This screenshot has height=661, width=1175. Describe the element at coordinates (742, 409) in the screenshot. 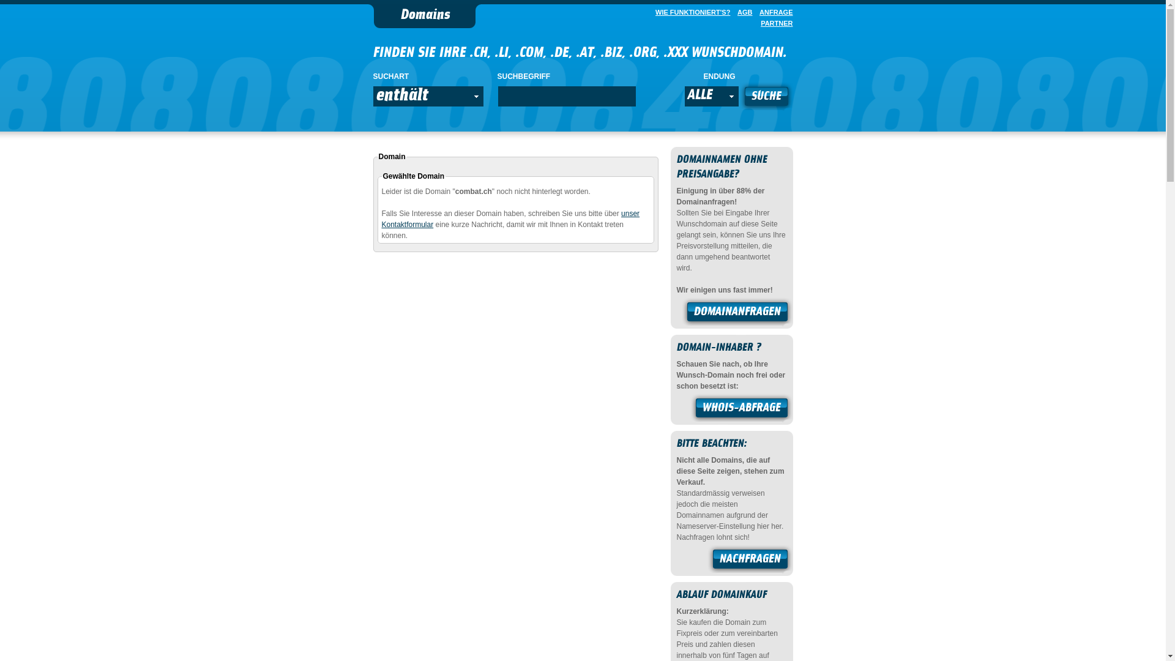

I see `WHOIS-ABFRAGE` at that location.